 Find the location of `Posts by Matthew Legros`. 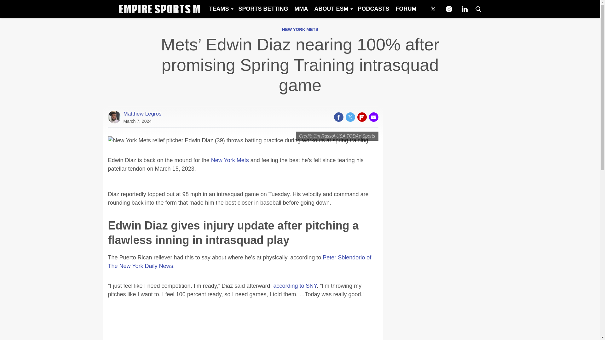

Posts by Matthew Legros is located at coordinates (142, 114).